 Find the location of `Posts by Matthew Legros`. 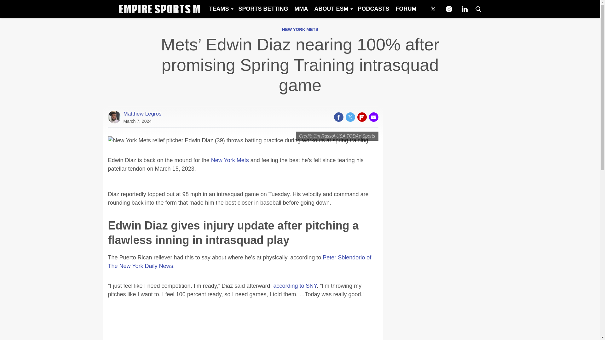

Posts by Matthew Legros is located at coordinates (142, 114).